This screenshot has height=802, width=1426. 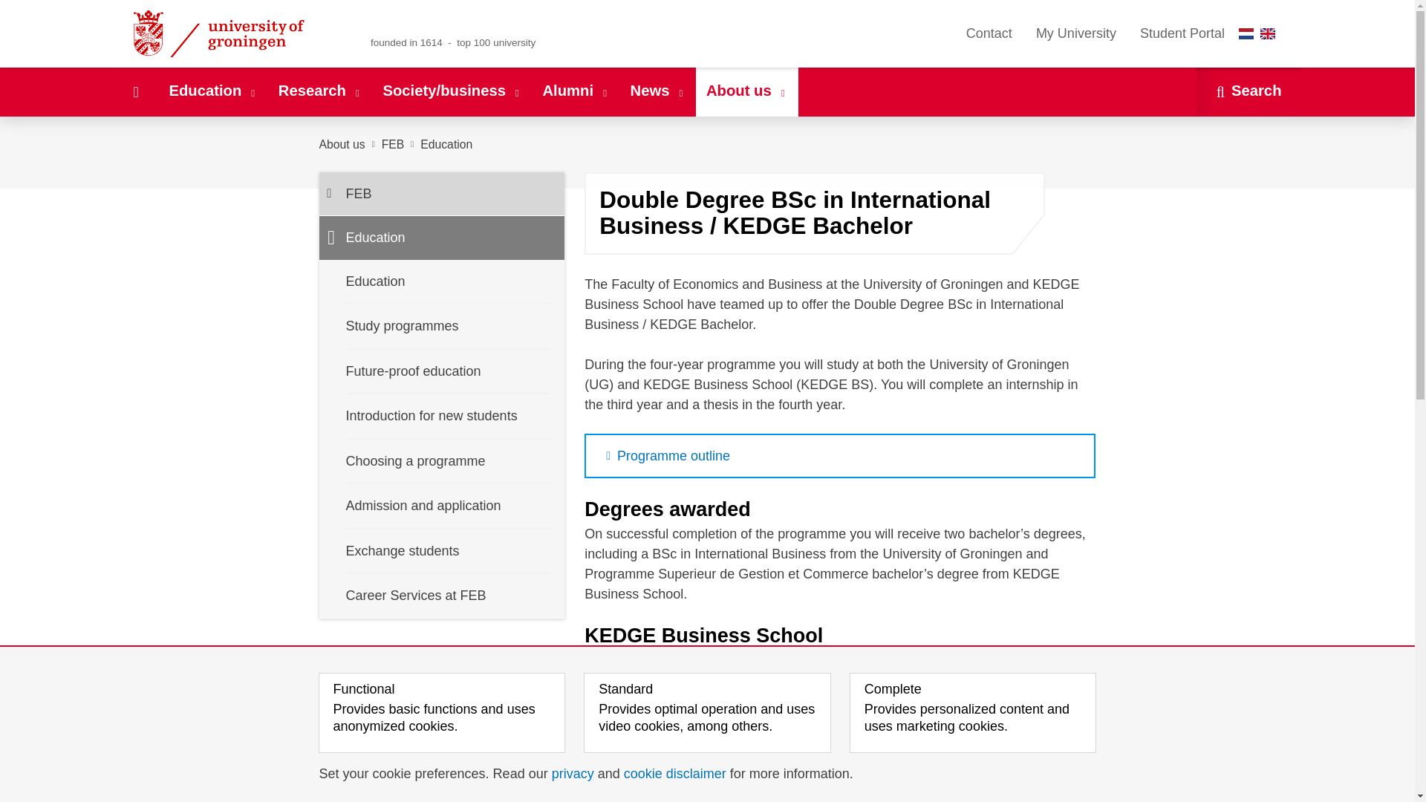 What do you see at coordinates (1260, 33) in the screenshot?
I see `Language select` at bounding box center [1260, 33].